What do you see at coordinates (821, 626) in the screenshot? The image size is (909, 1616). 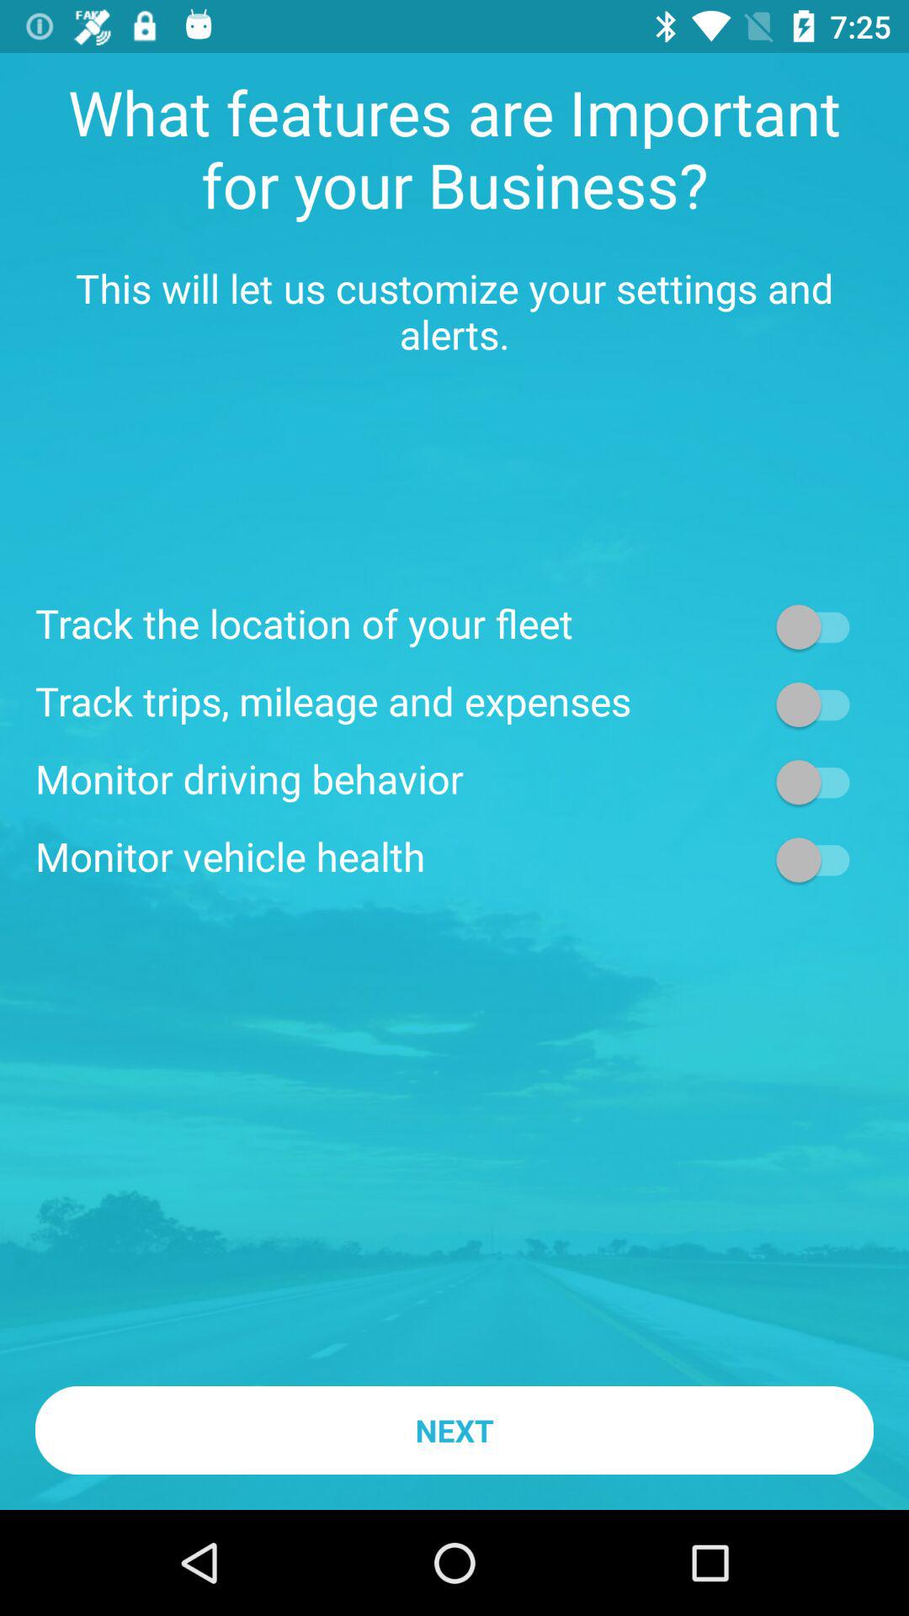 I see `track location control button` at bounding box center [821, 626].